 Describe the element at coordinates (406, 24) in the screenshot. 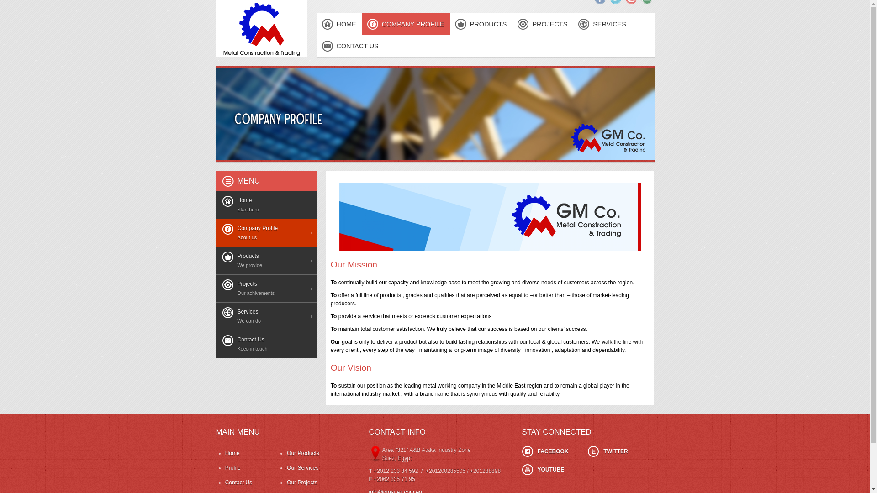

I see `About us` at that location.